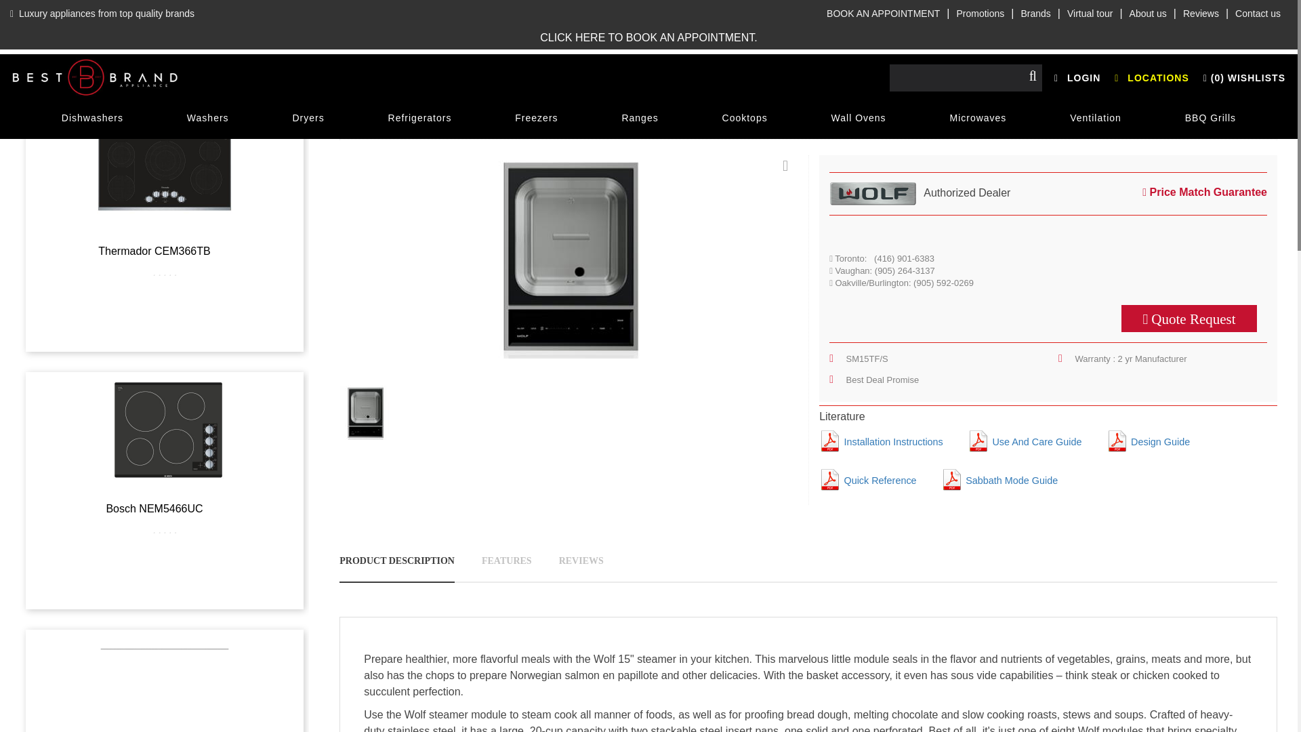 The height and width of the screenshot is (732, 1301). I want to click on Promotions, so click(980, 14).